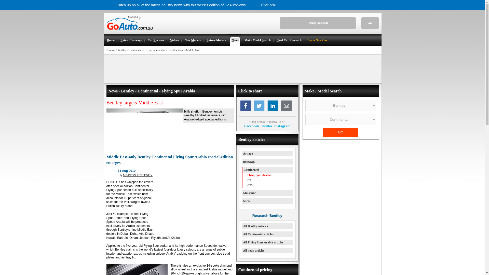  I want to click on Videos, so click(174, 40).